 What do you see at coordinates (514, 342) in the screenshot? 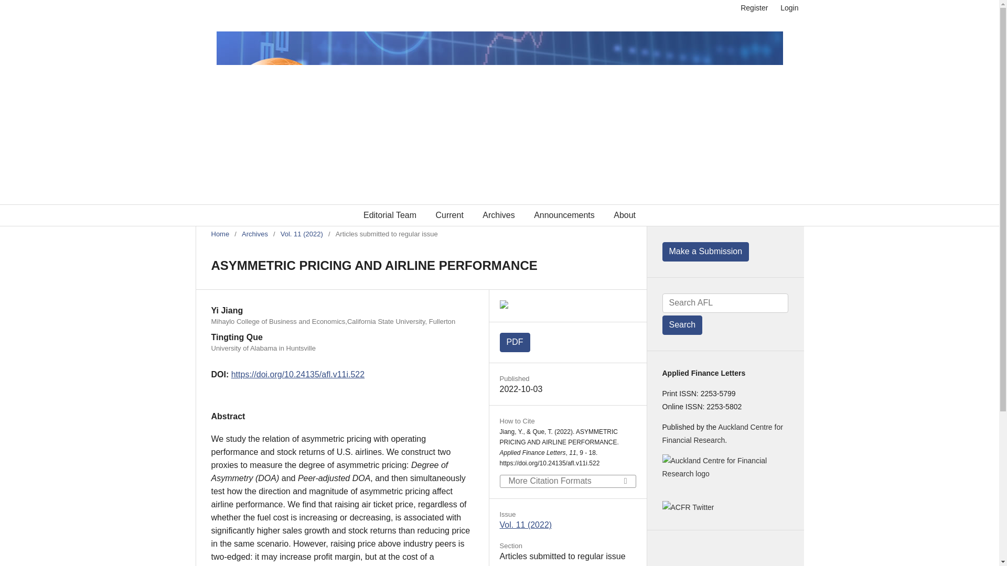
I see `PDF` at bounding box center [514, 342].